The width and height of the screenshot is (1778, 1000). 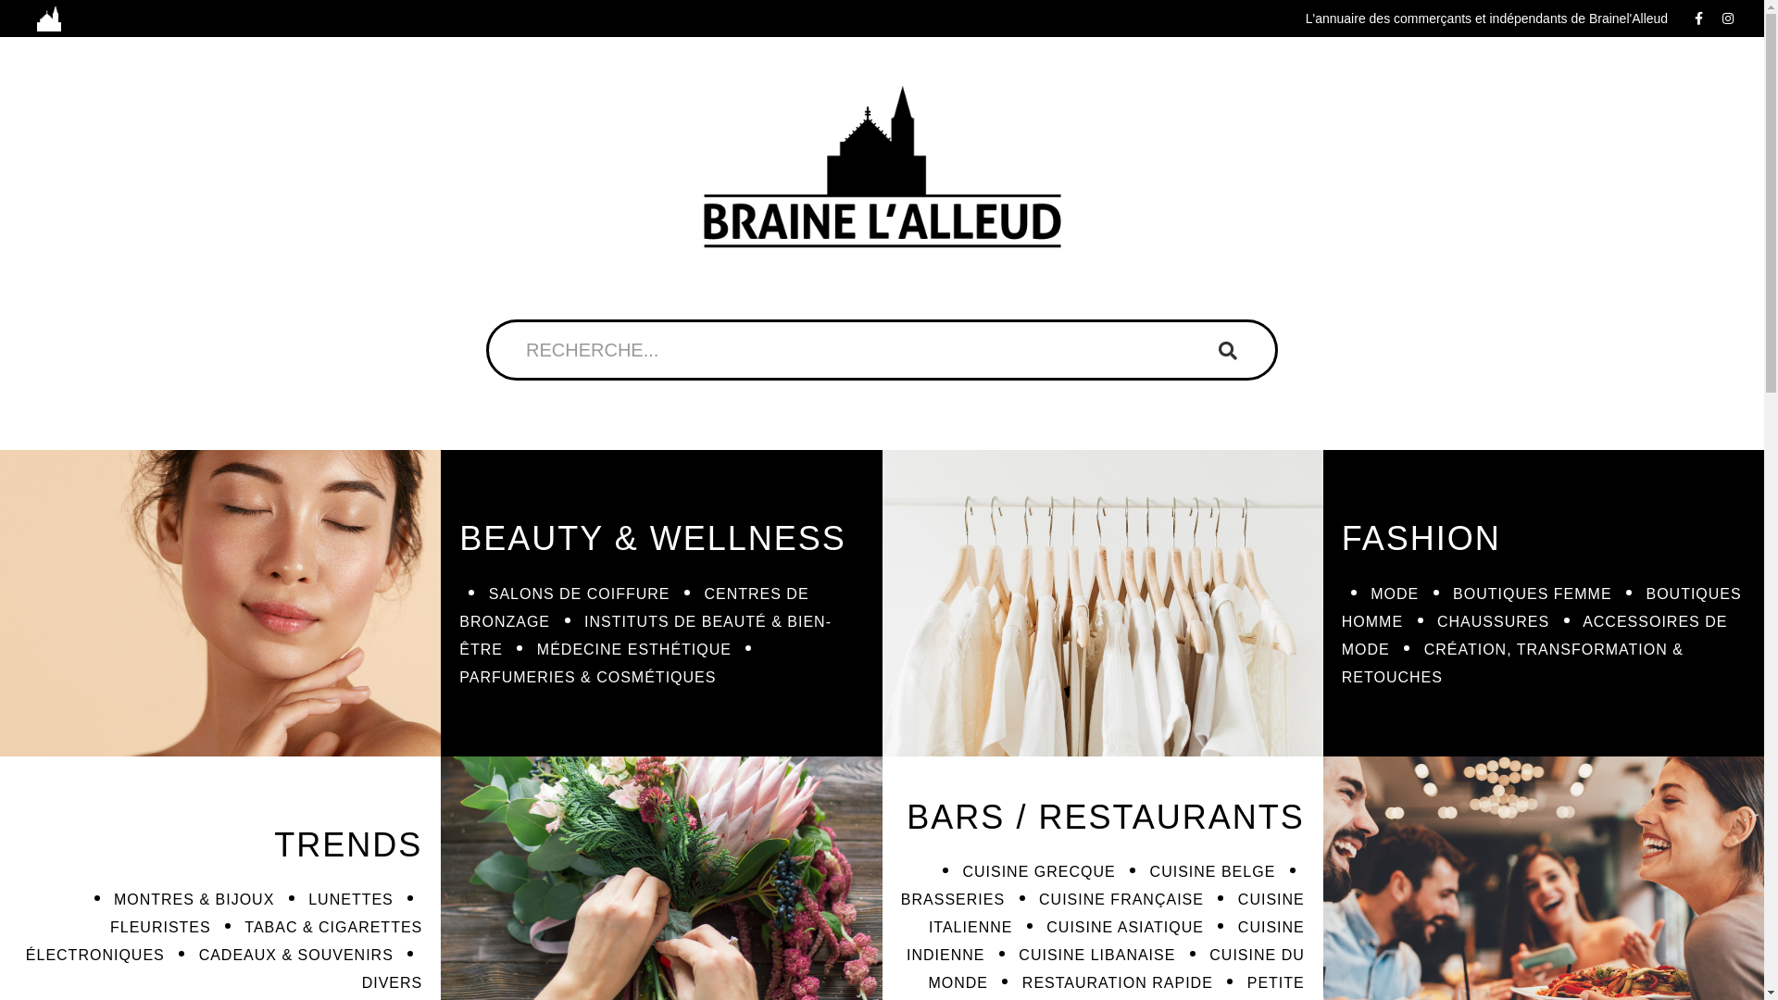 What do you see at coordinates (348, 844) in the screenshot?
I see `TRENDS` at bounding box center [348, 844].